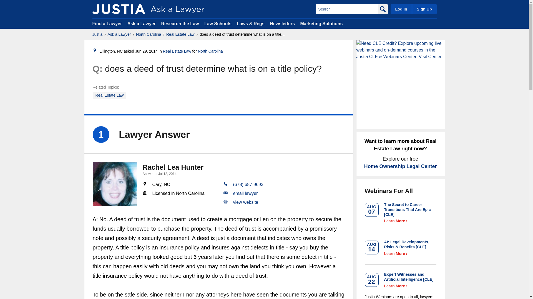 This screenshot has height=299, width=533. I want to click on Justia, so click(119, 9).